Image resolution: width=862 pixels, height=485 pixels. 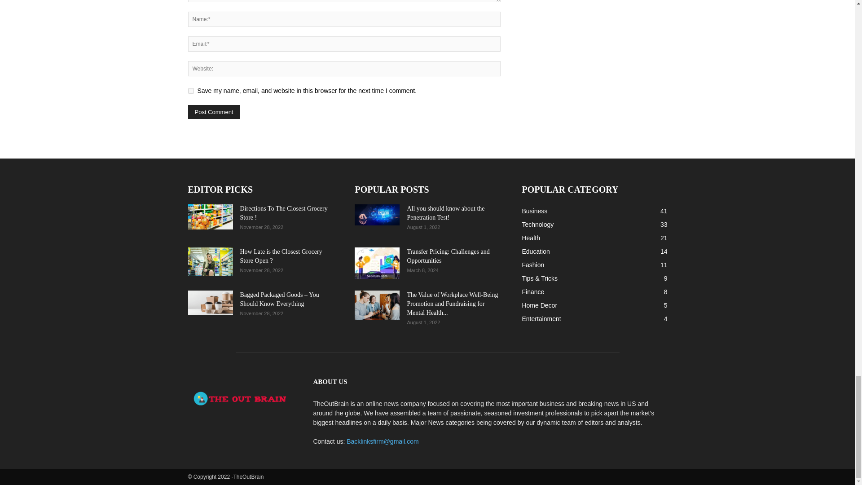 What do you see at coordinates (214, 112) in the screenshot?
I see `Post Comment` at bounding box center [214, 112].